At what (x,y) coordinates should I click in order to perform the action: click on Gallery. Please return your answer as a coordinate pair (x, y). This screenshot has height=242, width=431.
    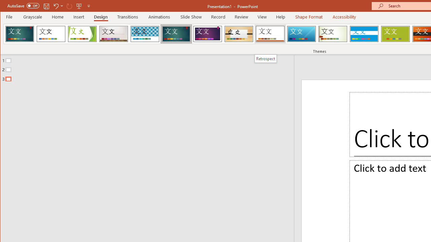
    Looking at the image, I should click on (113, 34).